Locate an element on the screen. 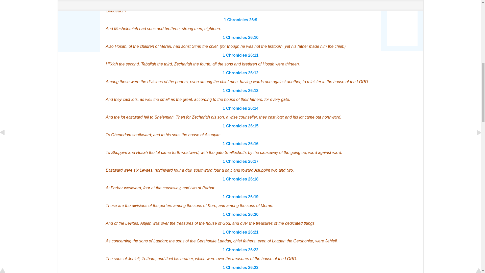 The image size is (485, 273). 1 Chronicles 26:19 is located at coordinates (240, 197).